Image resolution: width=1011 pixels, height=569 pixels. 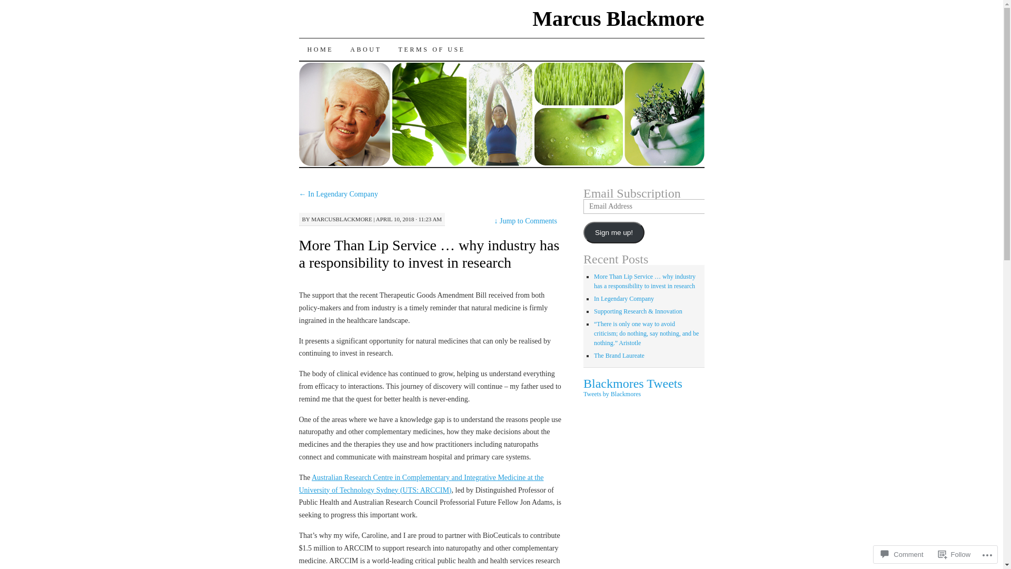 I want to click on The Brand Laureate, so click(x=619, y=356).